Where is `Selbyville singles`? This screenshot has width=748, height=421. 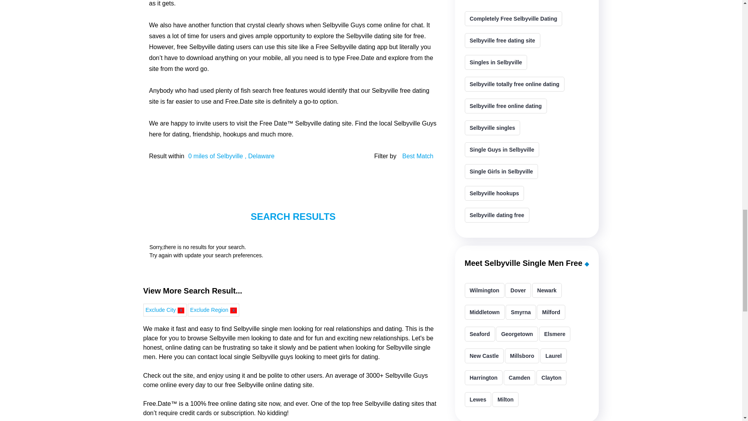 Selbyville singles is located at coordinates (492, 127).